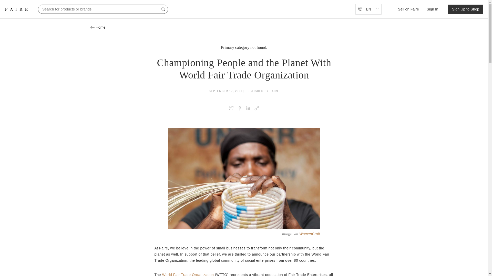 The height and width of the screenshot is (276, 492). What do you see at coordinates (432, 9) in the screenshot?
I see `Sign In` at bounding box center [432, 9].